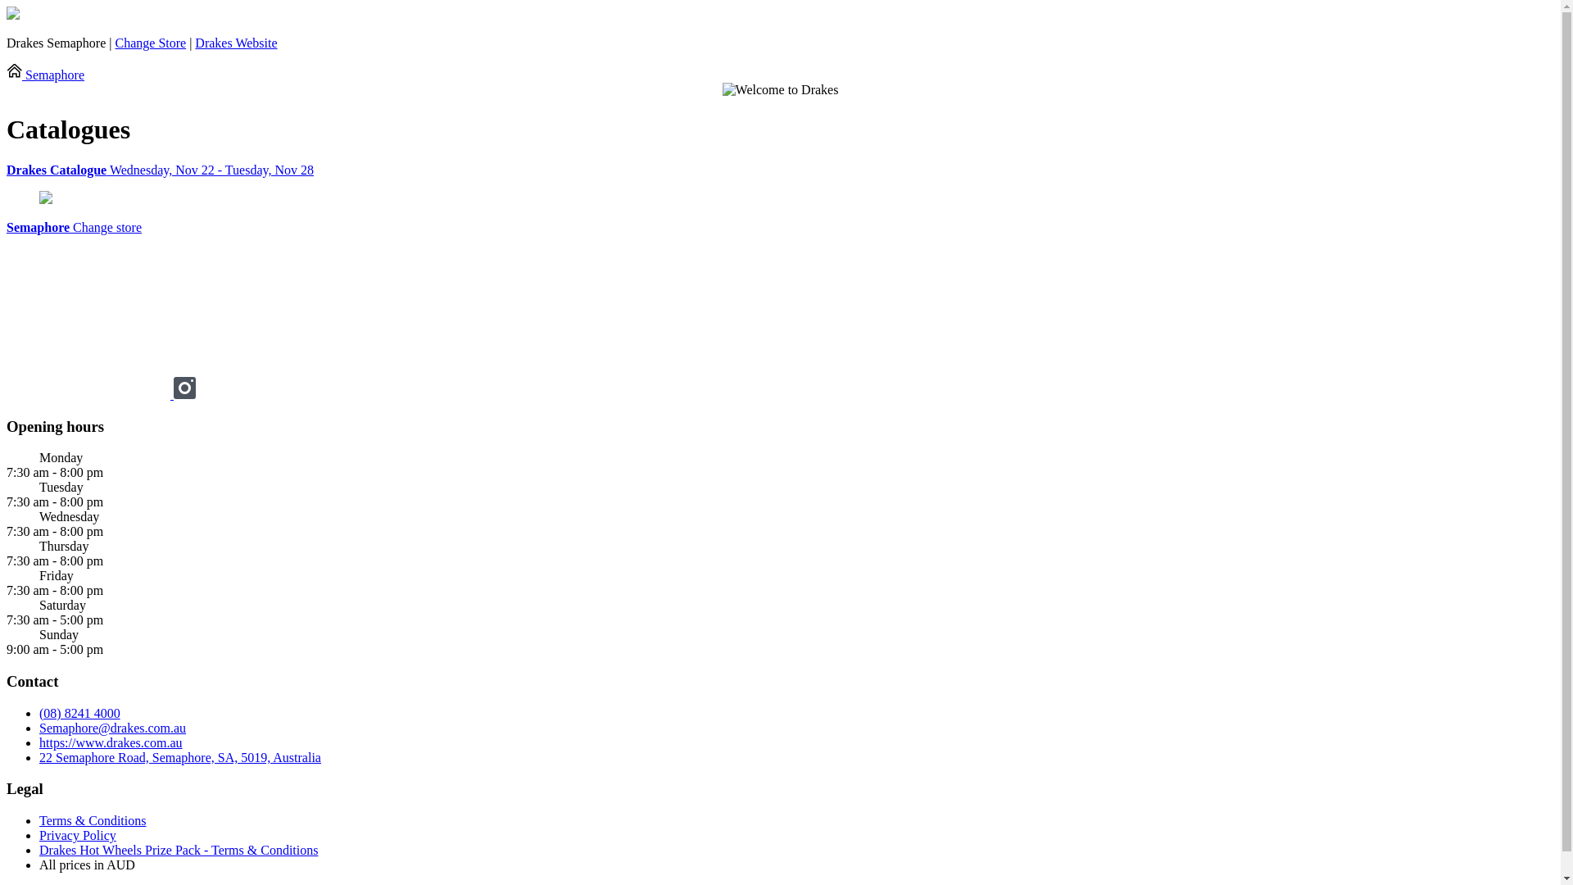  What do you see at coordinates (74, 228) in the screenshot?
I see `Semaphore Change store` at bounding box center [74, 228].